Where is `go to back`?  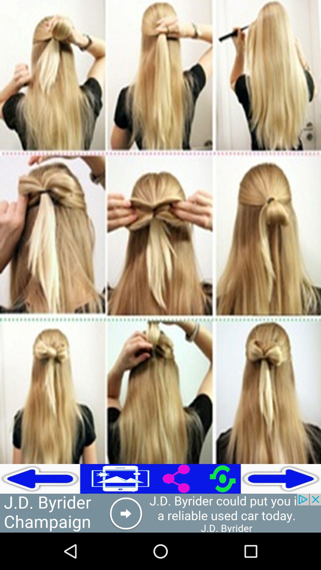
go to back is located at coordinates (40, 479).